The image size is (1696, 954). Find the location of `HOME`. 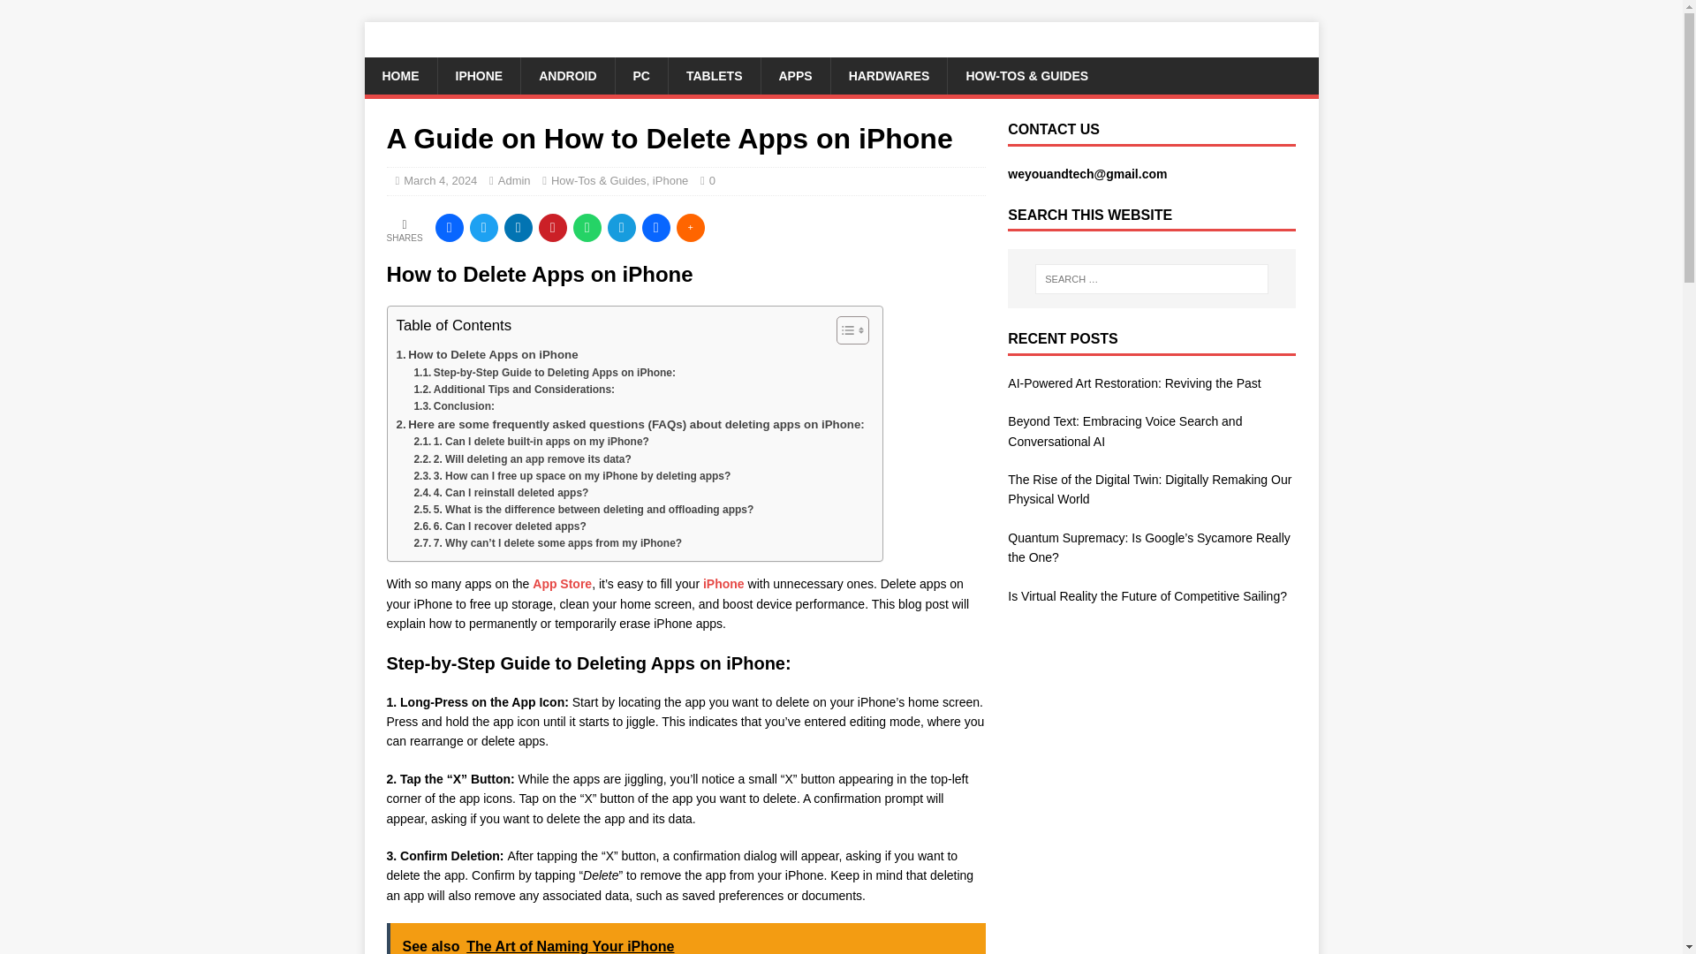

HOME is located at coordinates (399, 75).